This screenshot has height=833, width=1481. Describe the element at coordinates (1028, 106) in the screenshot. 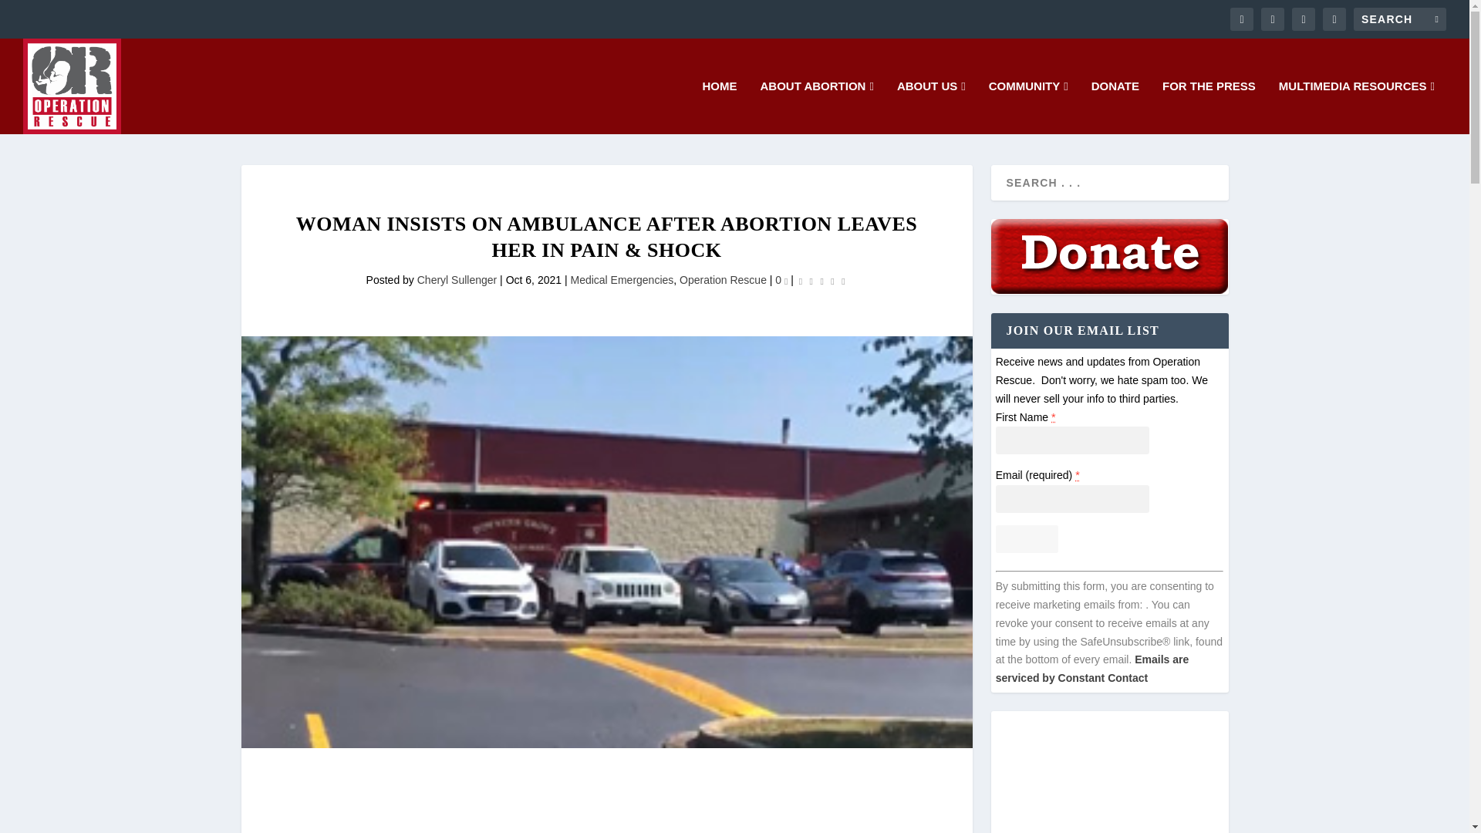

I see `COMMUNITY` at that location.